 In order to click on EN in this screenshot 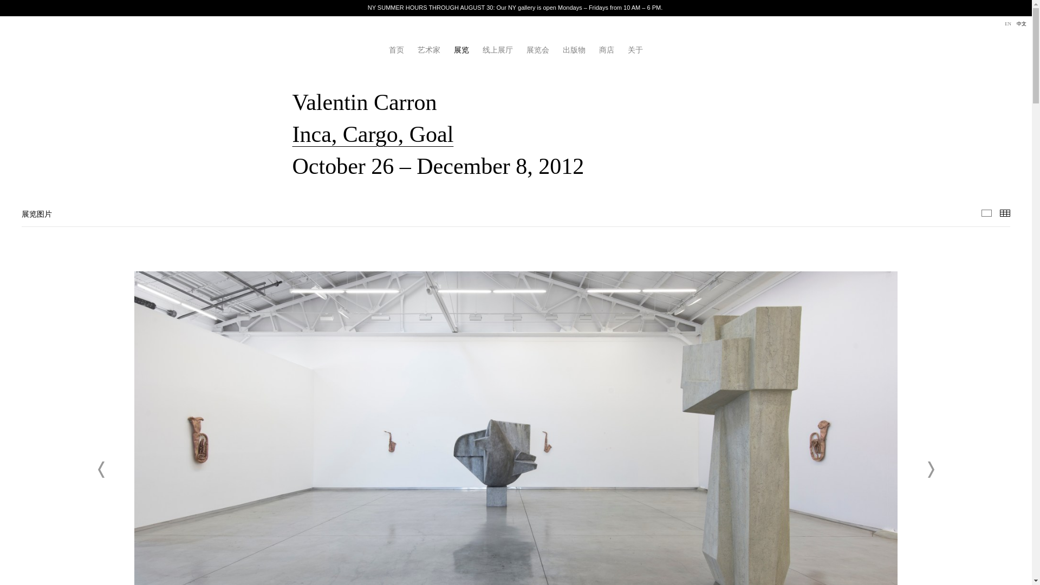, I will do `click(1007, 23)`.